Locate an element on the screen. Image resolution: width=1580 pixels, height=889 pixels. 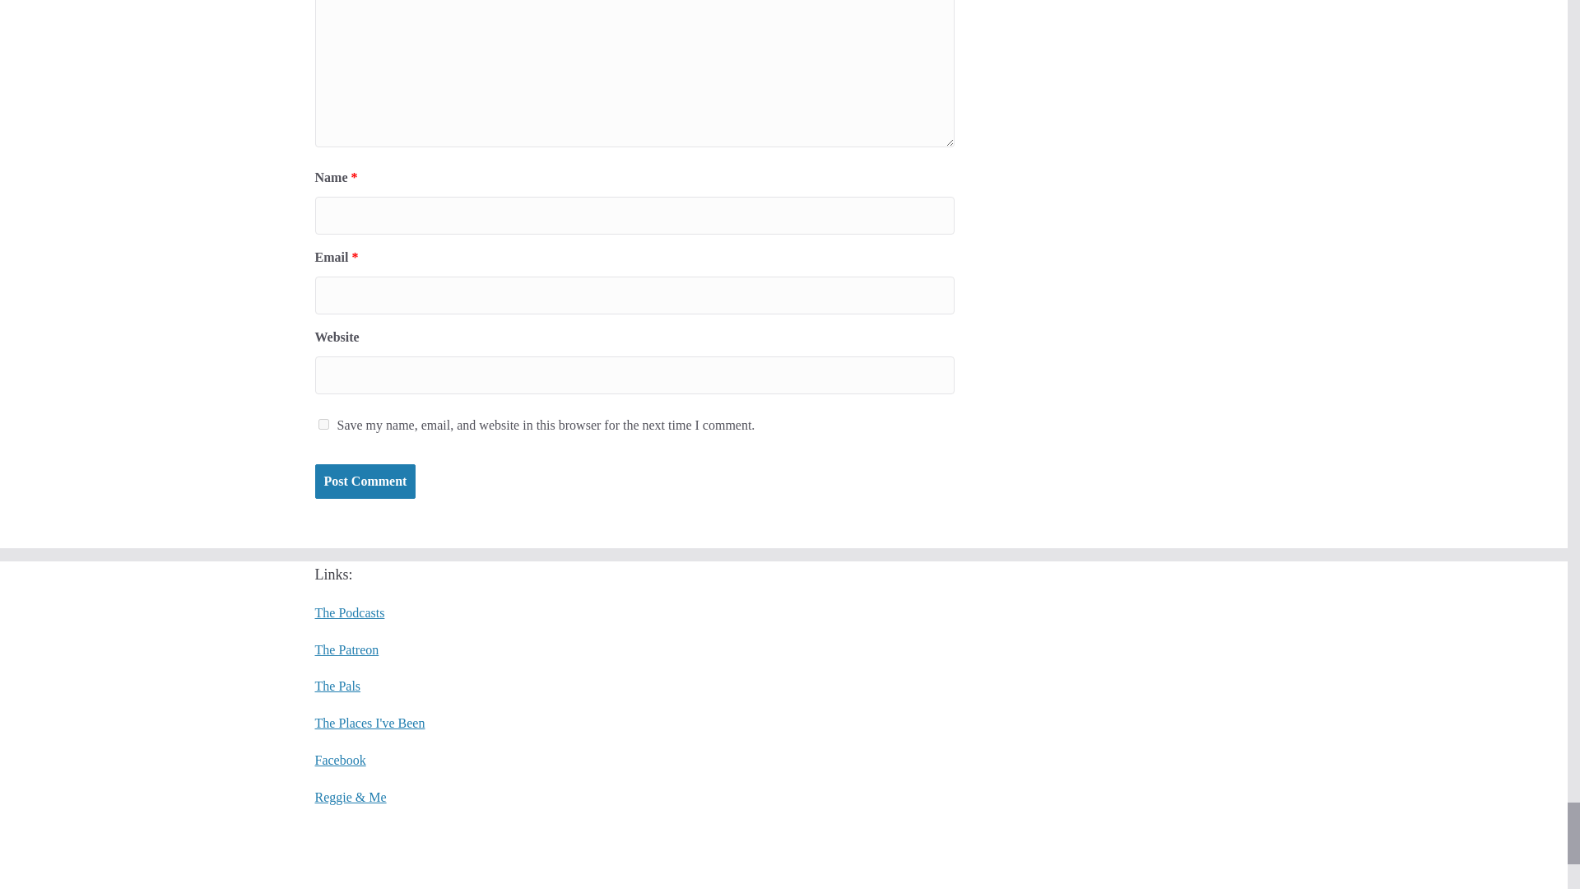
yes is located at coordinates (323, 423).